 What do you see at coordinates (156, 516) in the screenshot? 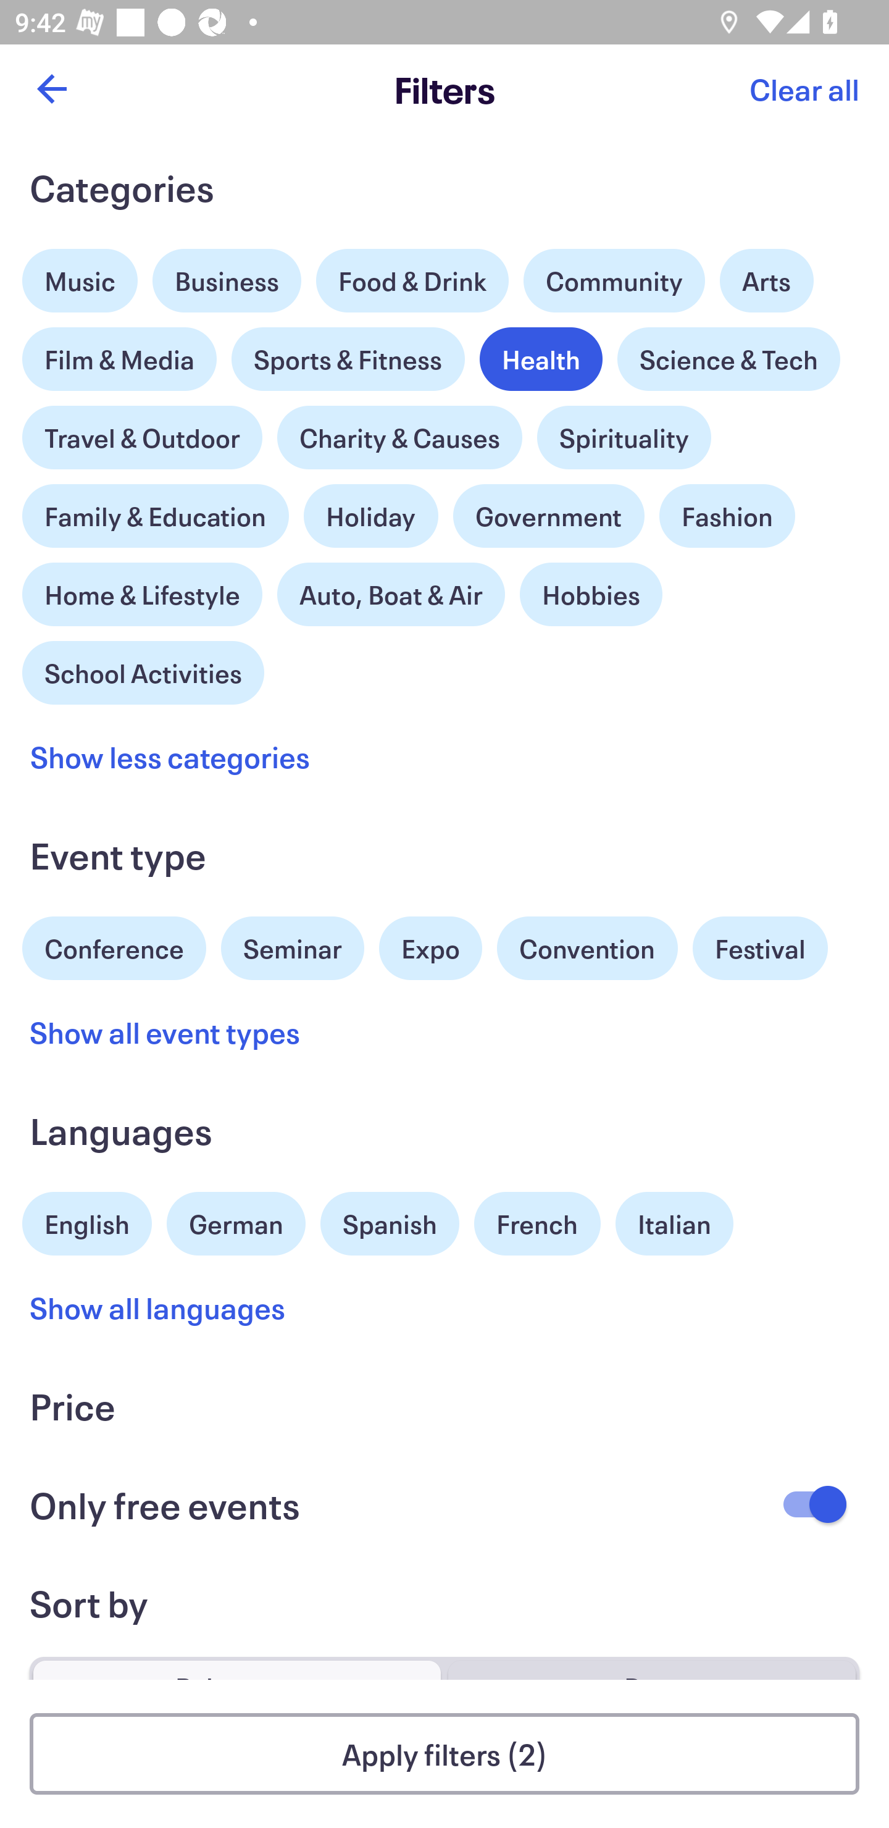
I see `Family & Education` at bounding box center [156, 516].